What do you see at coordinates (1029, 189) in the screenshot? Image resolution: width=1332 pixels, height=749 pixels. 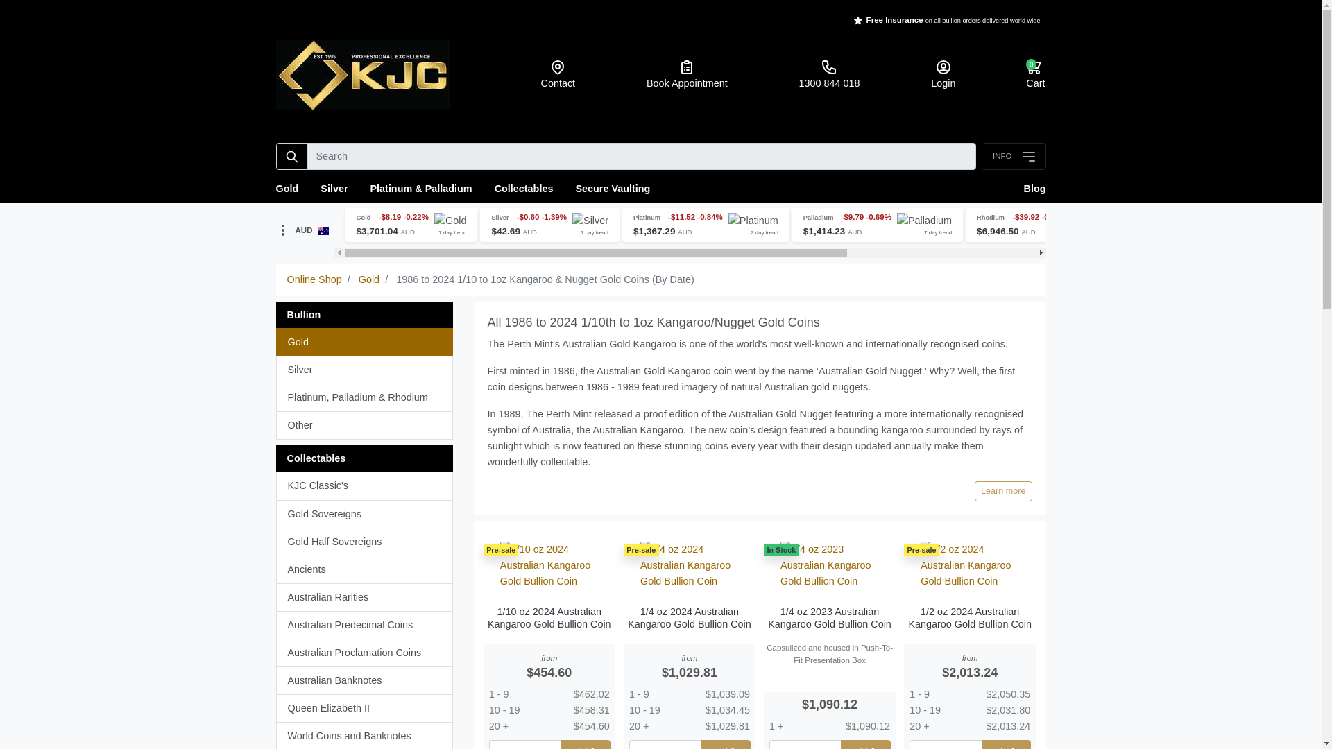 I see `Blog` at bounding box center [1029, 189].